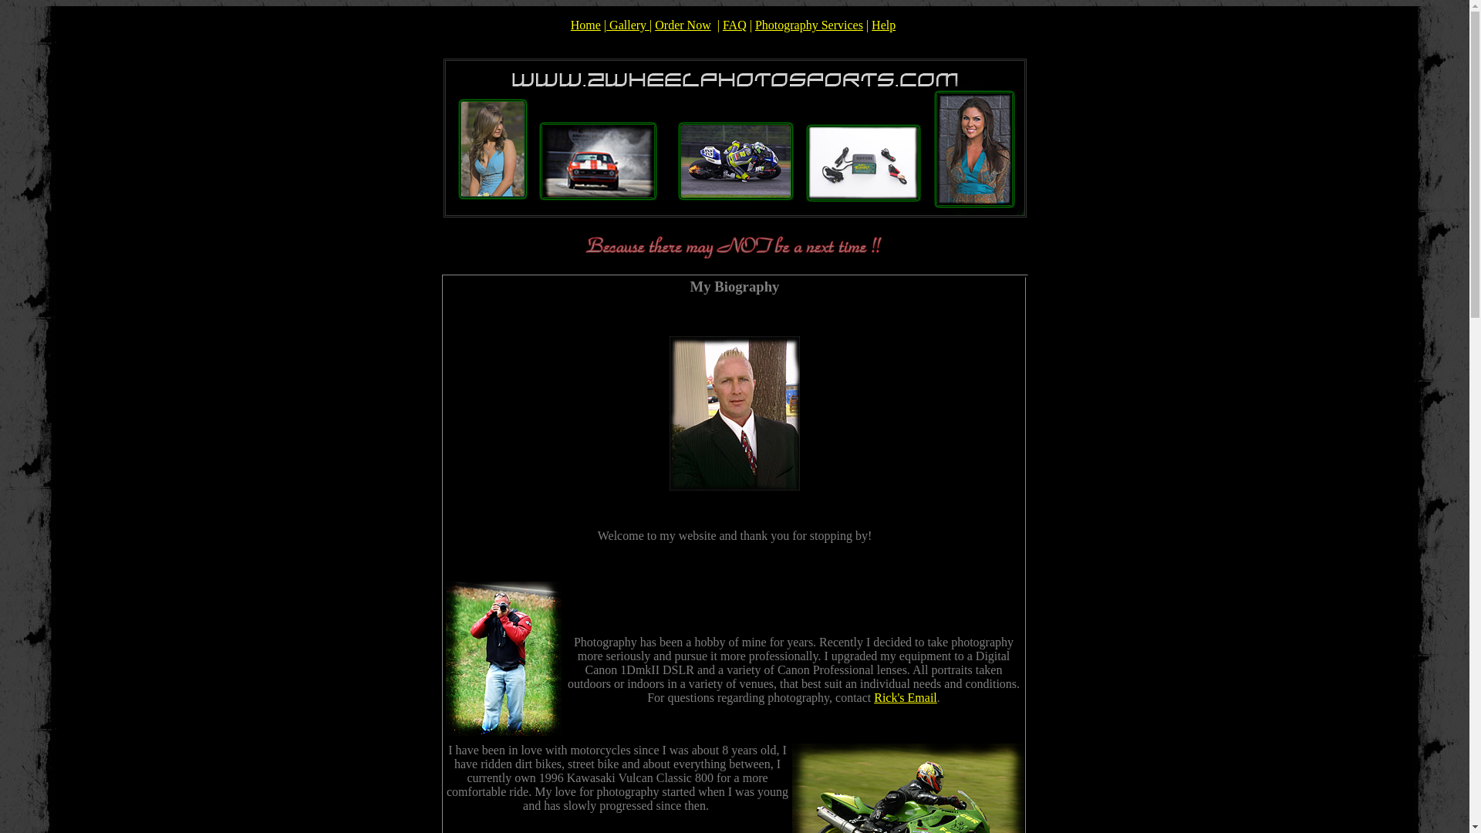  Describe the element at coordinates (734, 25) in the screenshot. I see `FAQ` at that location.